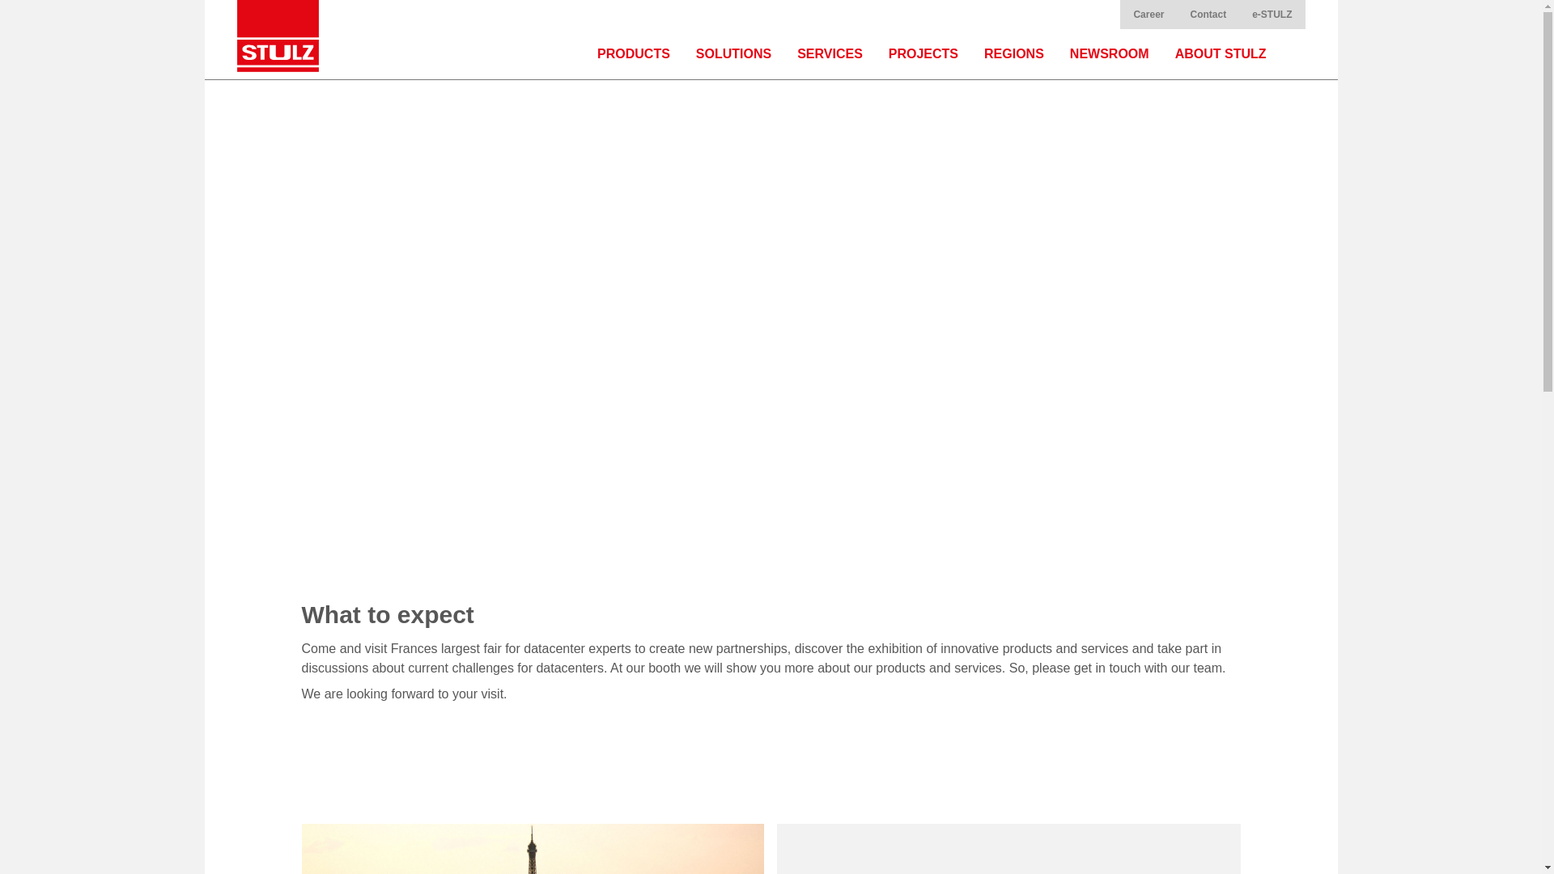 This screenshot has width=1554, height=874. What do you see at coordinates (633, 53) in the screenshot?
I see `PRODUCTS` at bounding box center [633, 53].